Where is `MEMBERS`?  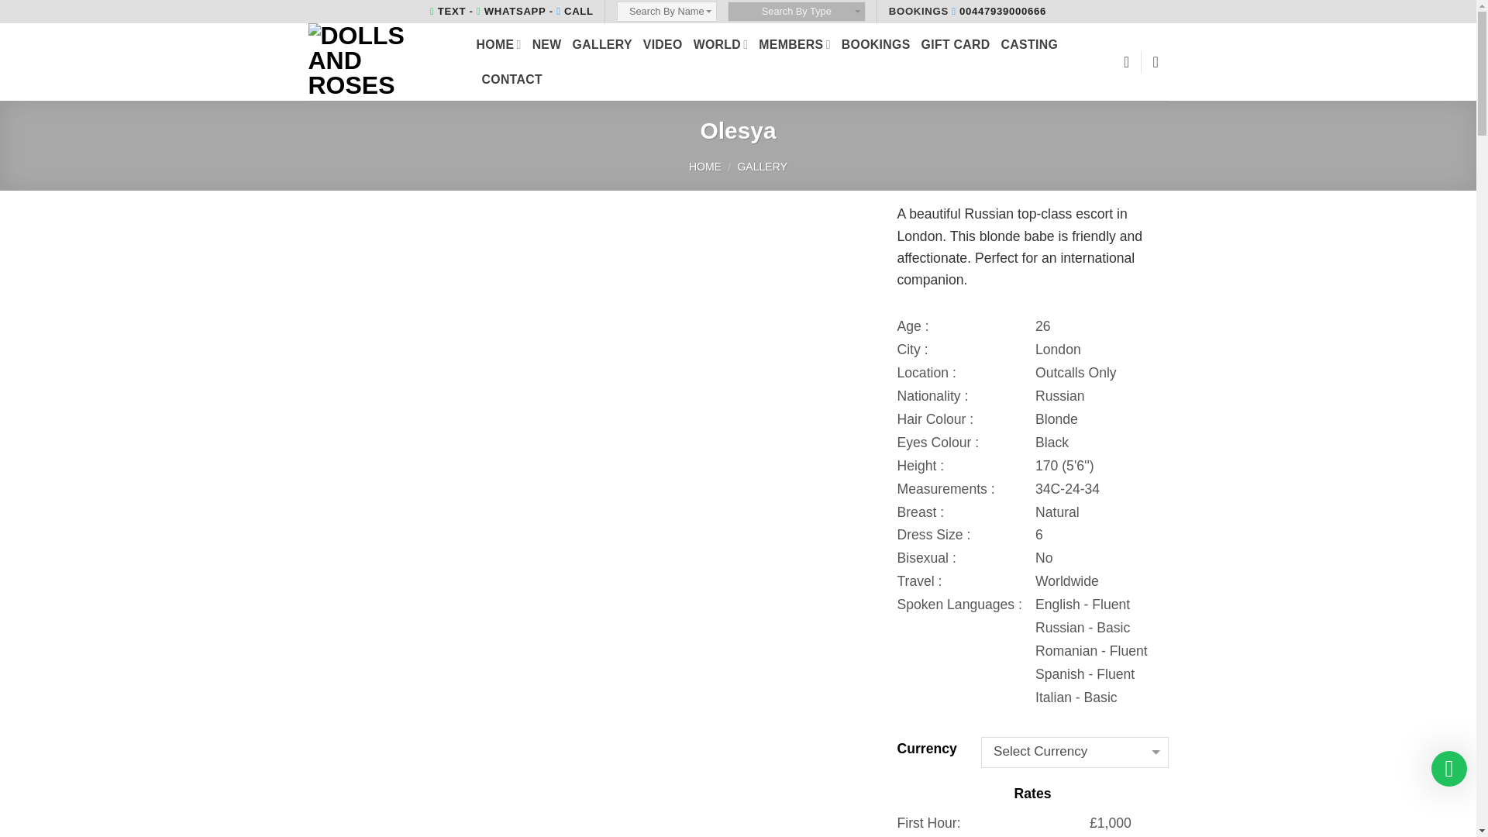
MEMBERS is located at coordinates (794, 43).